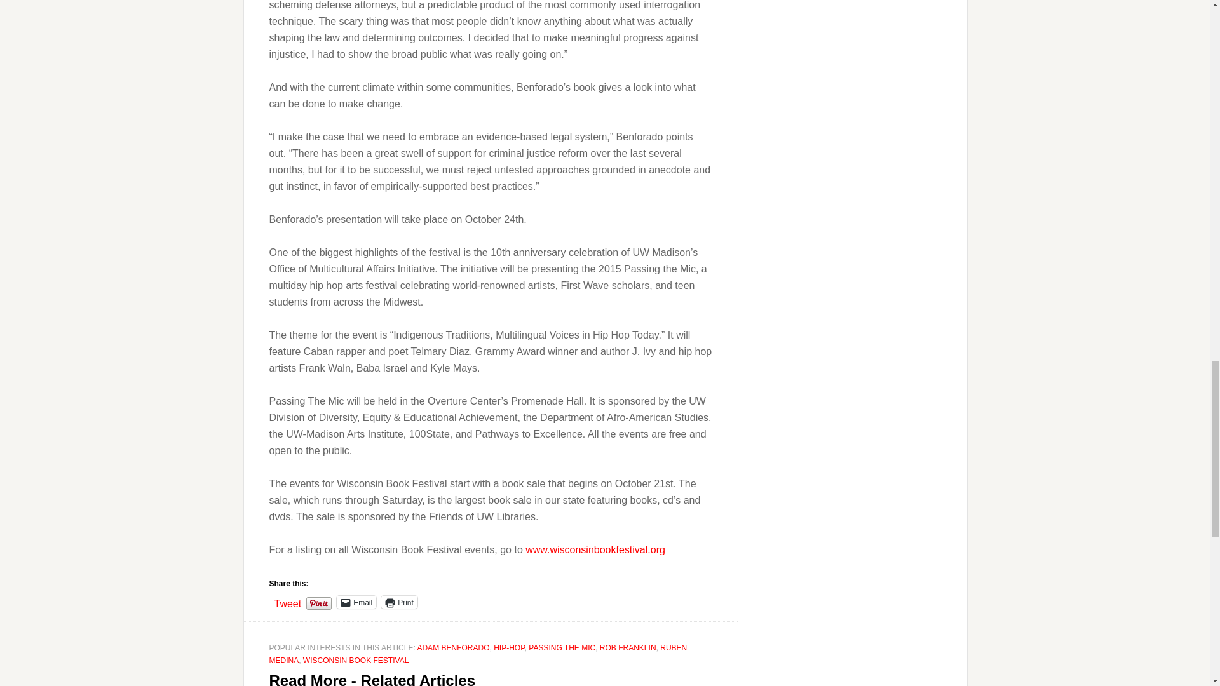  What do you see at coordinates (356, 602) in the screenshot?
I see `Click to email a link to a friend` at bounding box center [356, 602].